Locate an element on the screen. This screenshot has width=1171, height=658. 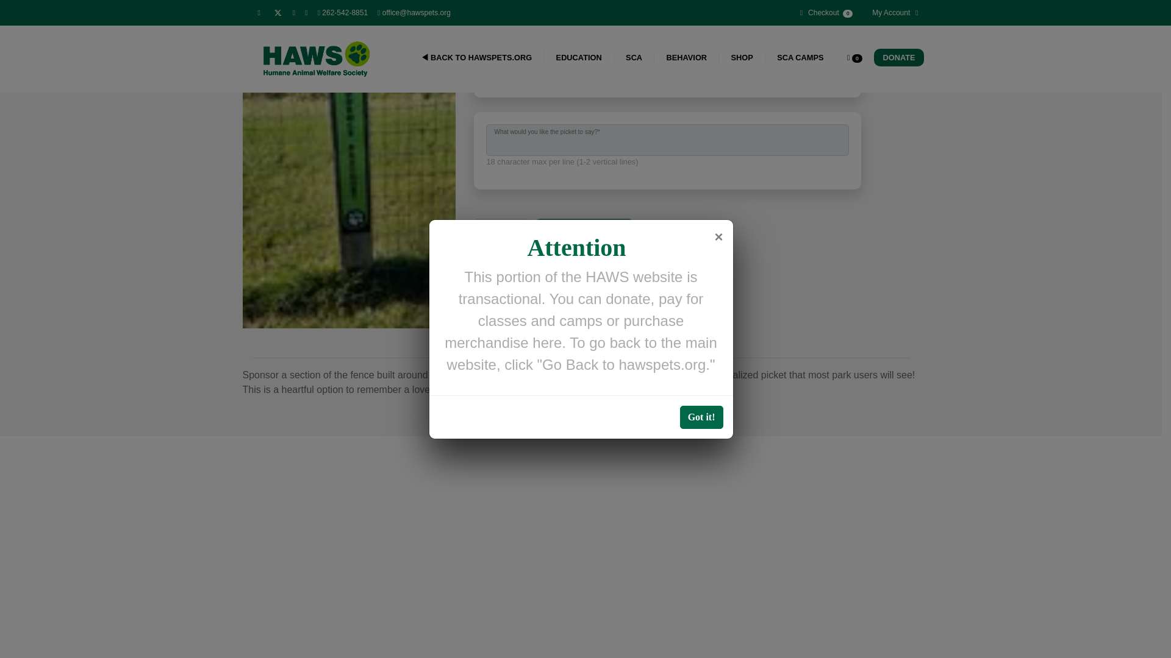
0 is located at coordinates (535, 60).